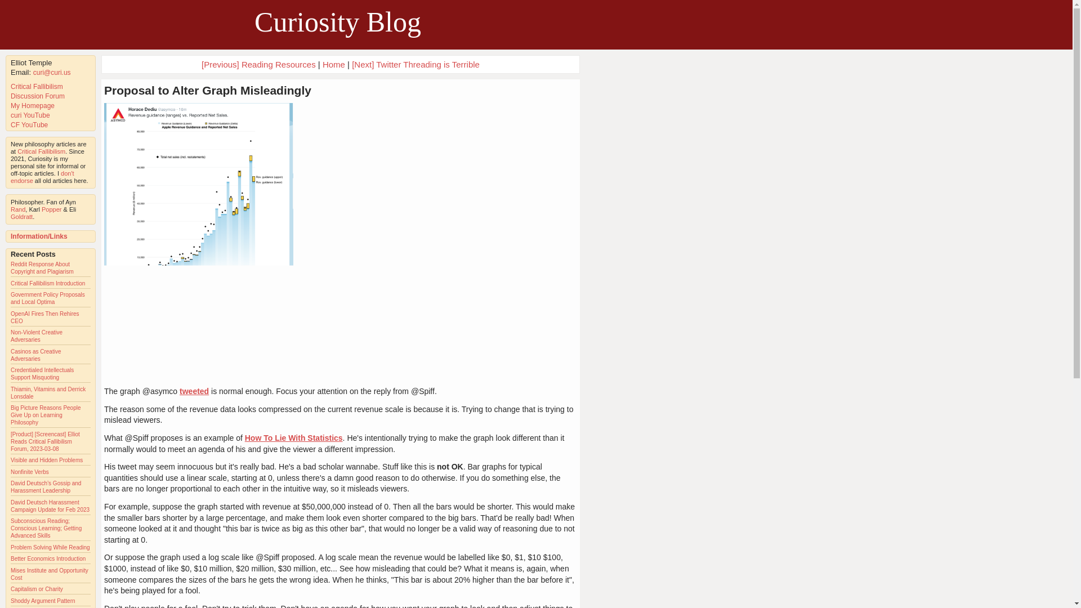 This screenshot has width=1081, height=608. Describe the element at coordinates (29, 124) in the screenshot. I see `CF YouTube` at that location.